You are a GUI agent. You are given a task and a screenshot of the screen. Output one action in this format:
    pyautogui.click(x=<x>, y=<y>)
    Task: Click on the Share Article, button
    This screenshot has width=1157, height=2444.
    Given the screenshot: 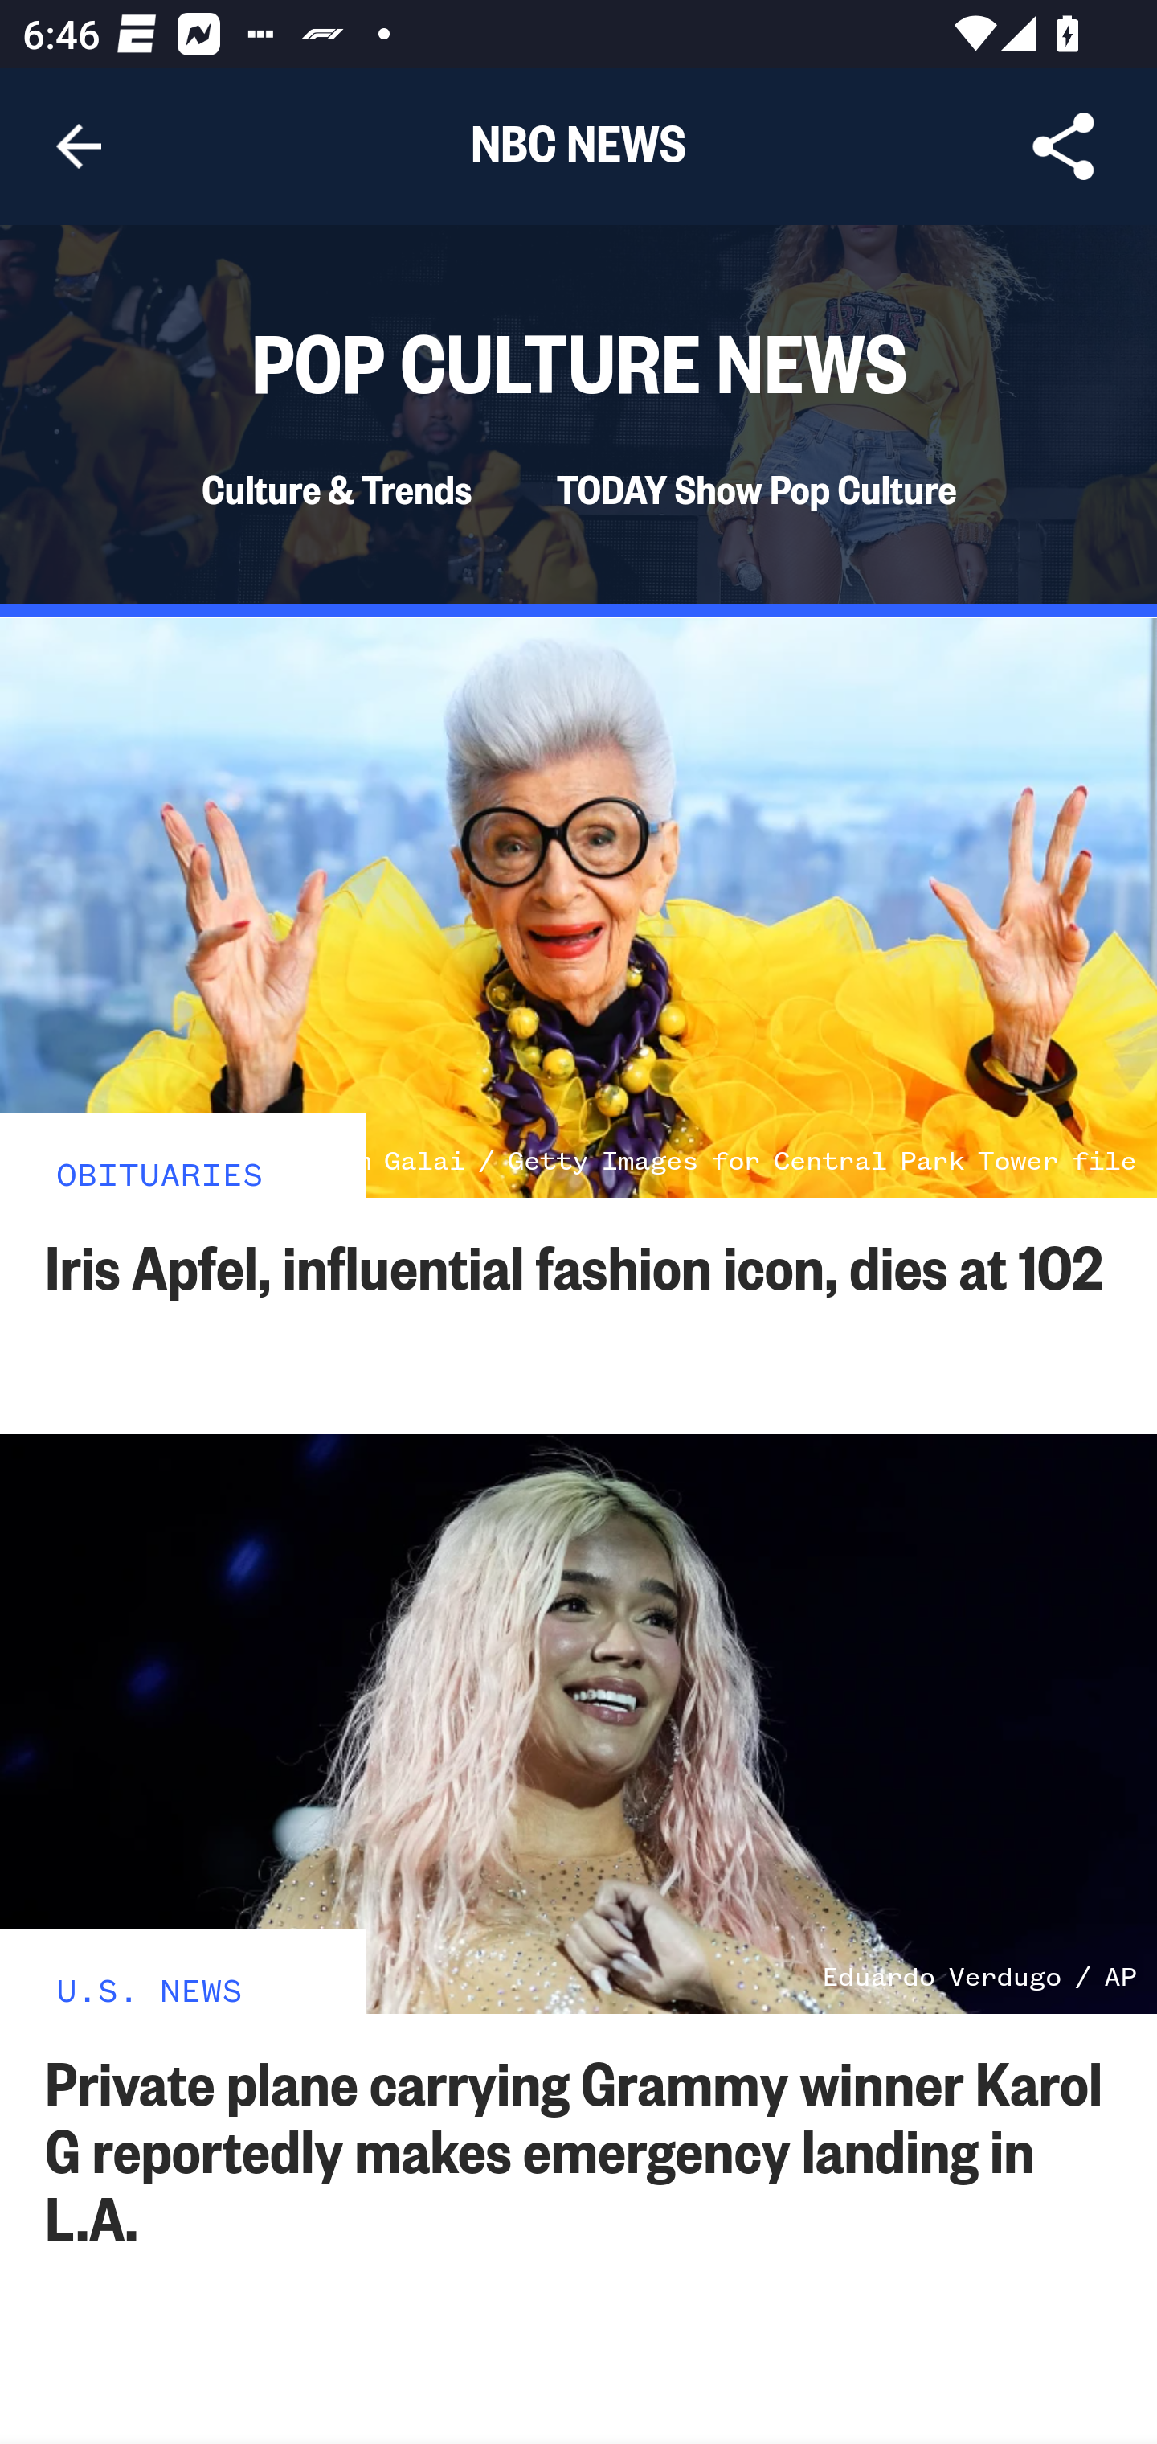 What is the action you would take?
    pyautogui.click(x=1064, y=146)
    